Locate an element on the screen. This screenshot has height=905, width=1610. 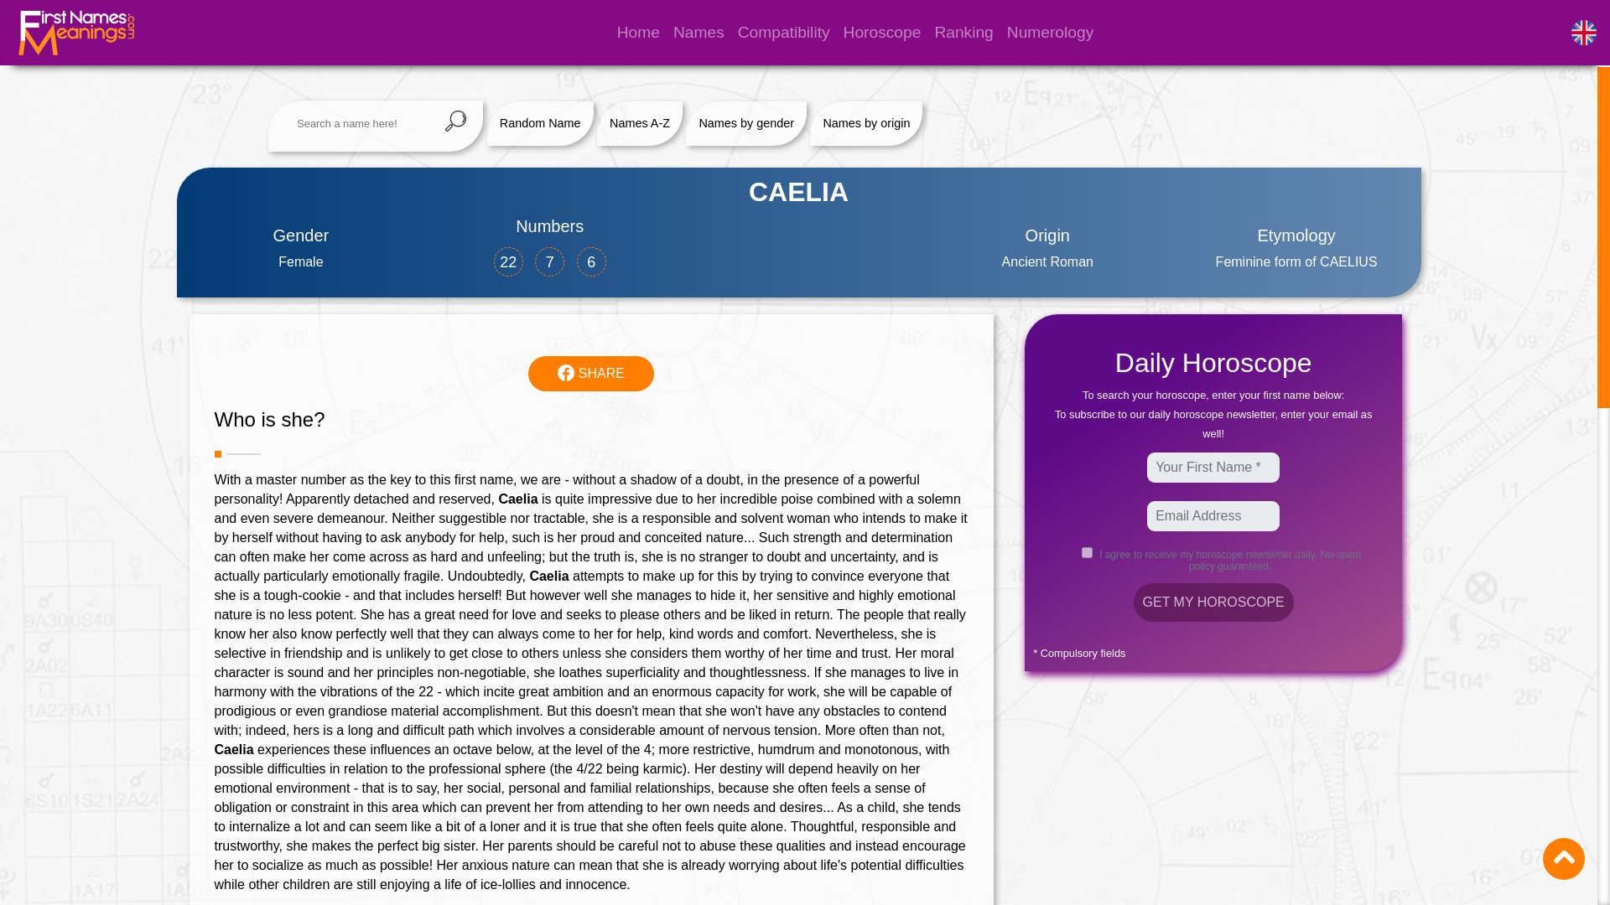
Compatibility is located at coordinates (783, 32).